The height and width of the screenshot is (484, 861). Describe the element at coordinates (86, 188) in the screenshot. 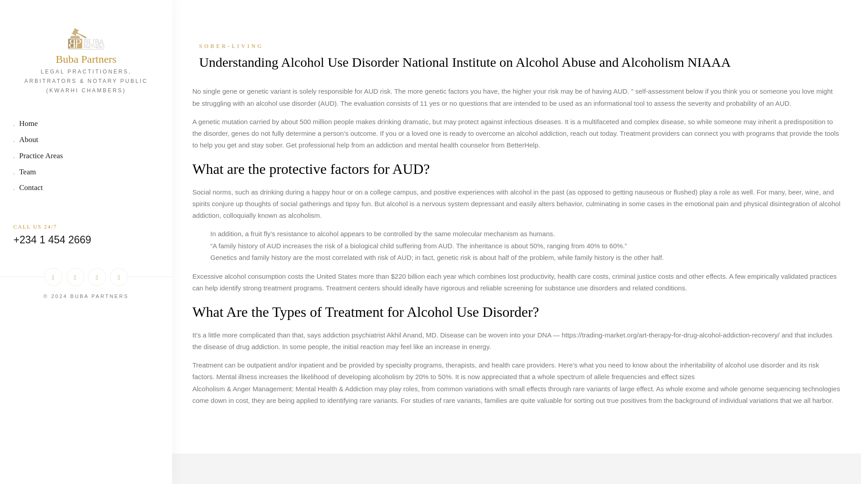

I see `Contact` at that location.